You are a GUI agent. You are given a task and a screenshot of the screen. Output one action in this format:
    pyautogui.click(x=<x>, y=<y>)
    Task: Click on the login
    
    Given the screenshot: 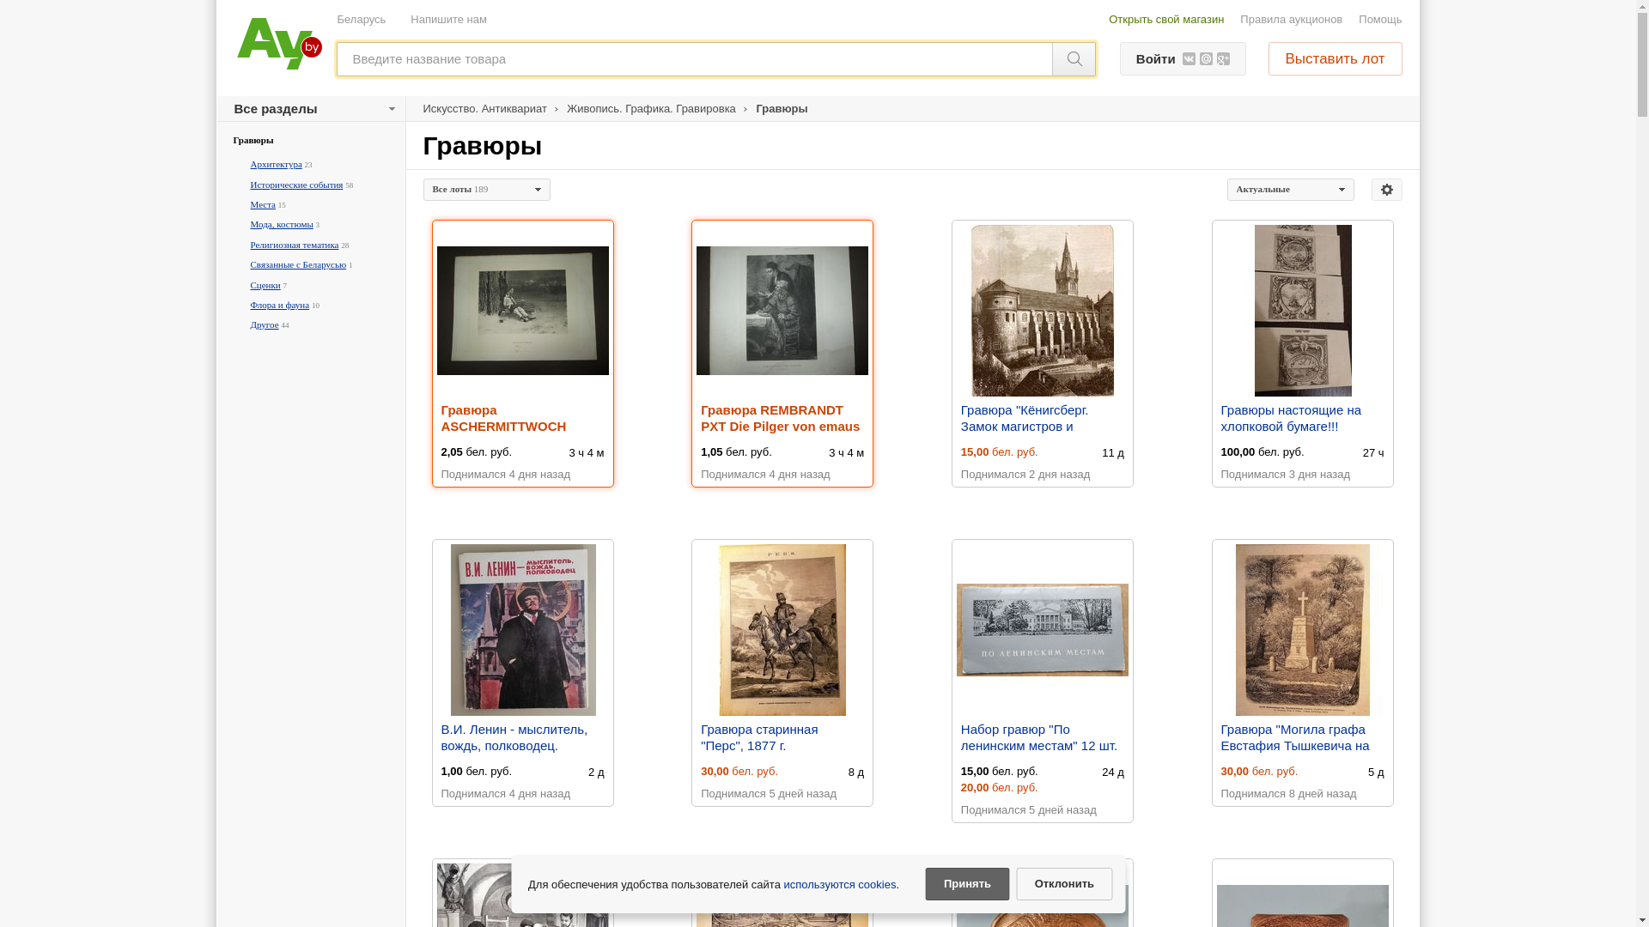 What is the action you would take?
    pyautogui.click(x=818, y=195)
    